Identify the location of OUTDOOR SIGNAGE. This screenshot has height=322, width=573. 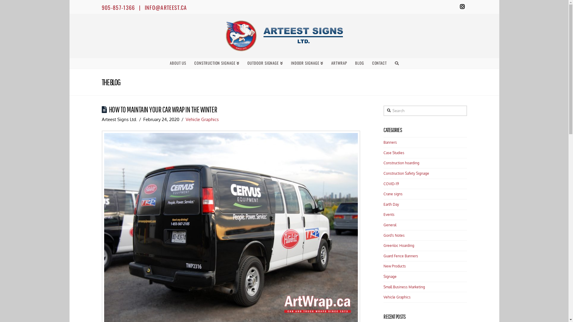
(265, 63).